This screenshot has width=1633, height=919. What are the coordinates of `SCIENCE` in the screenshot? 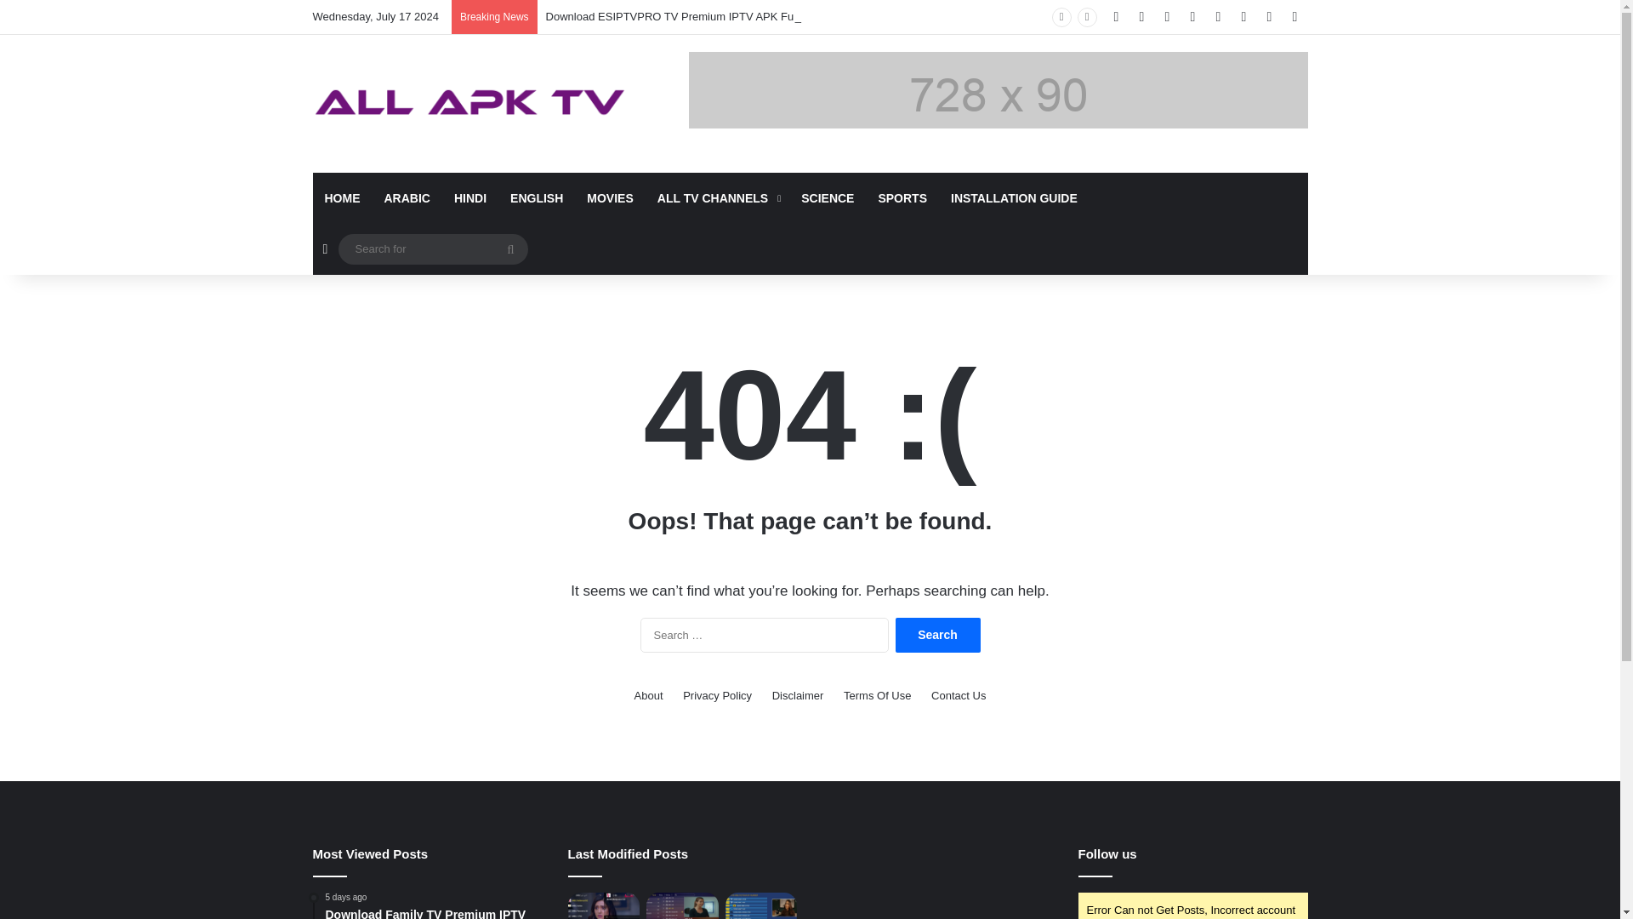 It's located at (827, 198).